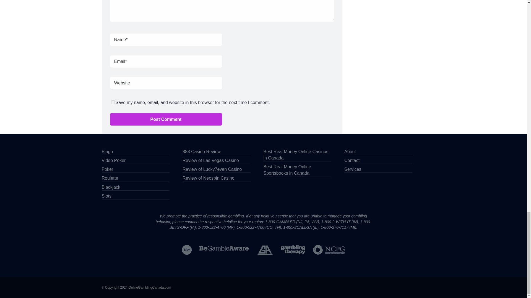 The height and width of the screenshot is (298, 531). I want to click on Roulette, so click(110, 177).